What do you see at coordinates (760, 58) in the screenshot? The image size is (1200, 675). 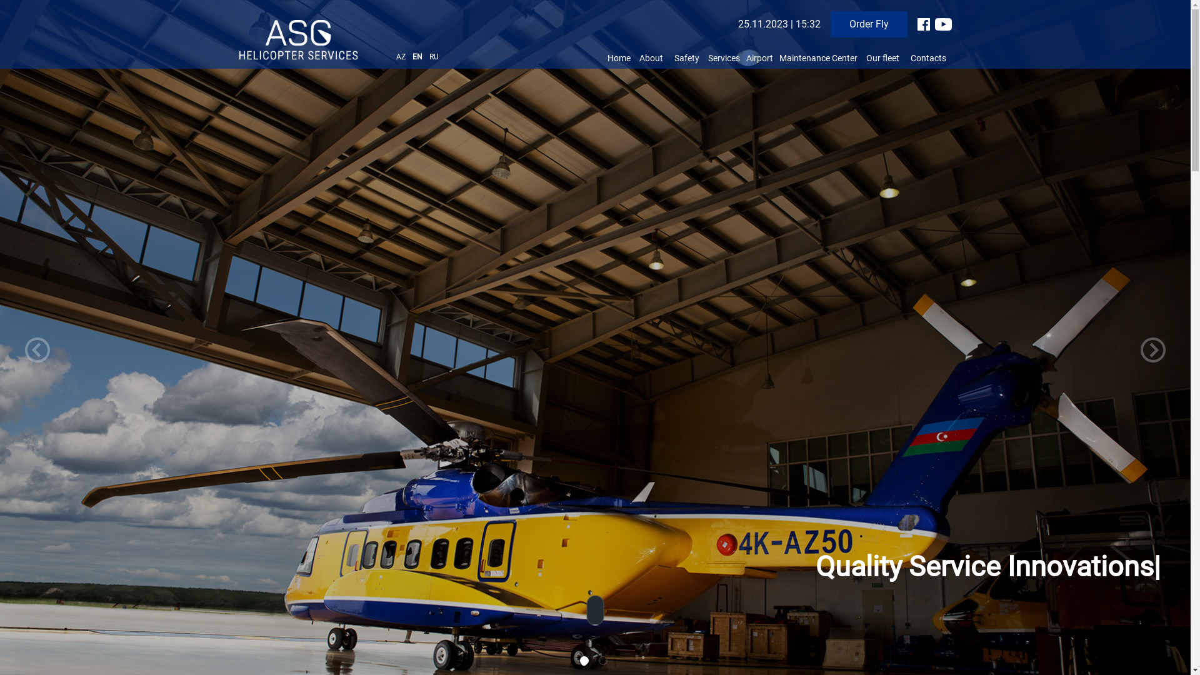 I see `Airport` at bounding box center [760, 58].